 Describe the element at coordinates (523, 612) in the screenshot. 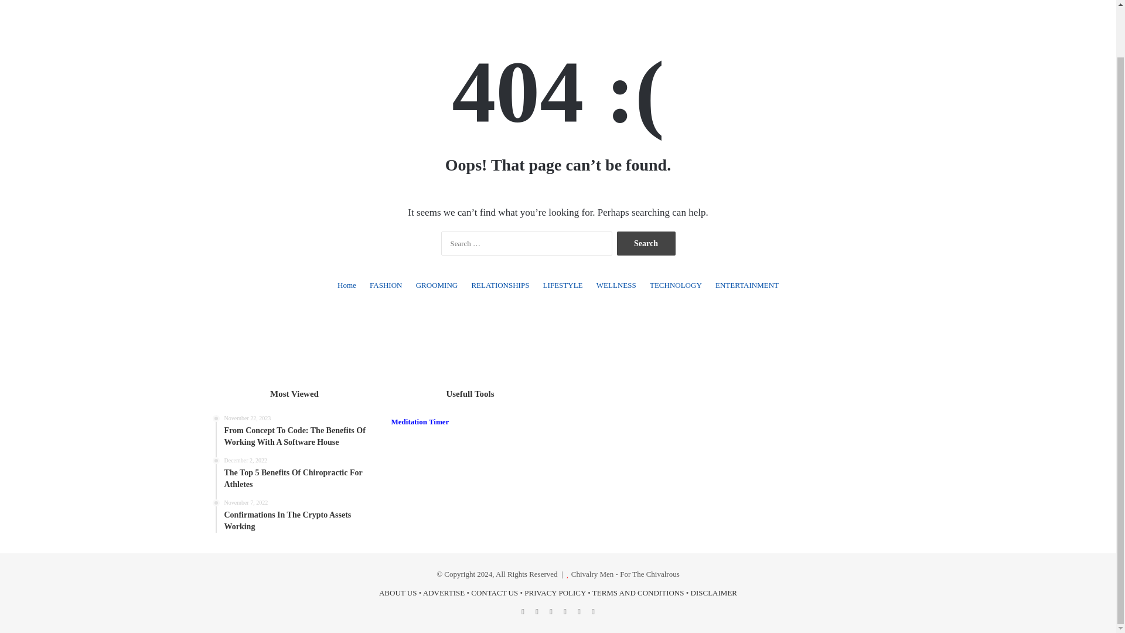

I see `Facebook` at that location.